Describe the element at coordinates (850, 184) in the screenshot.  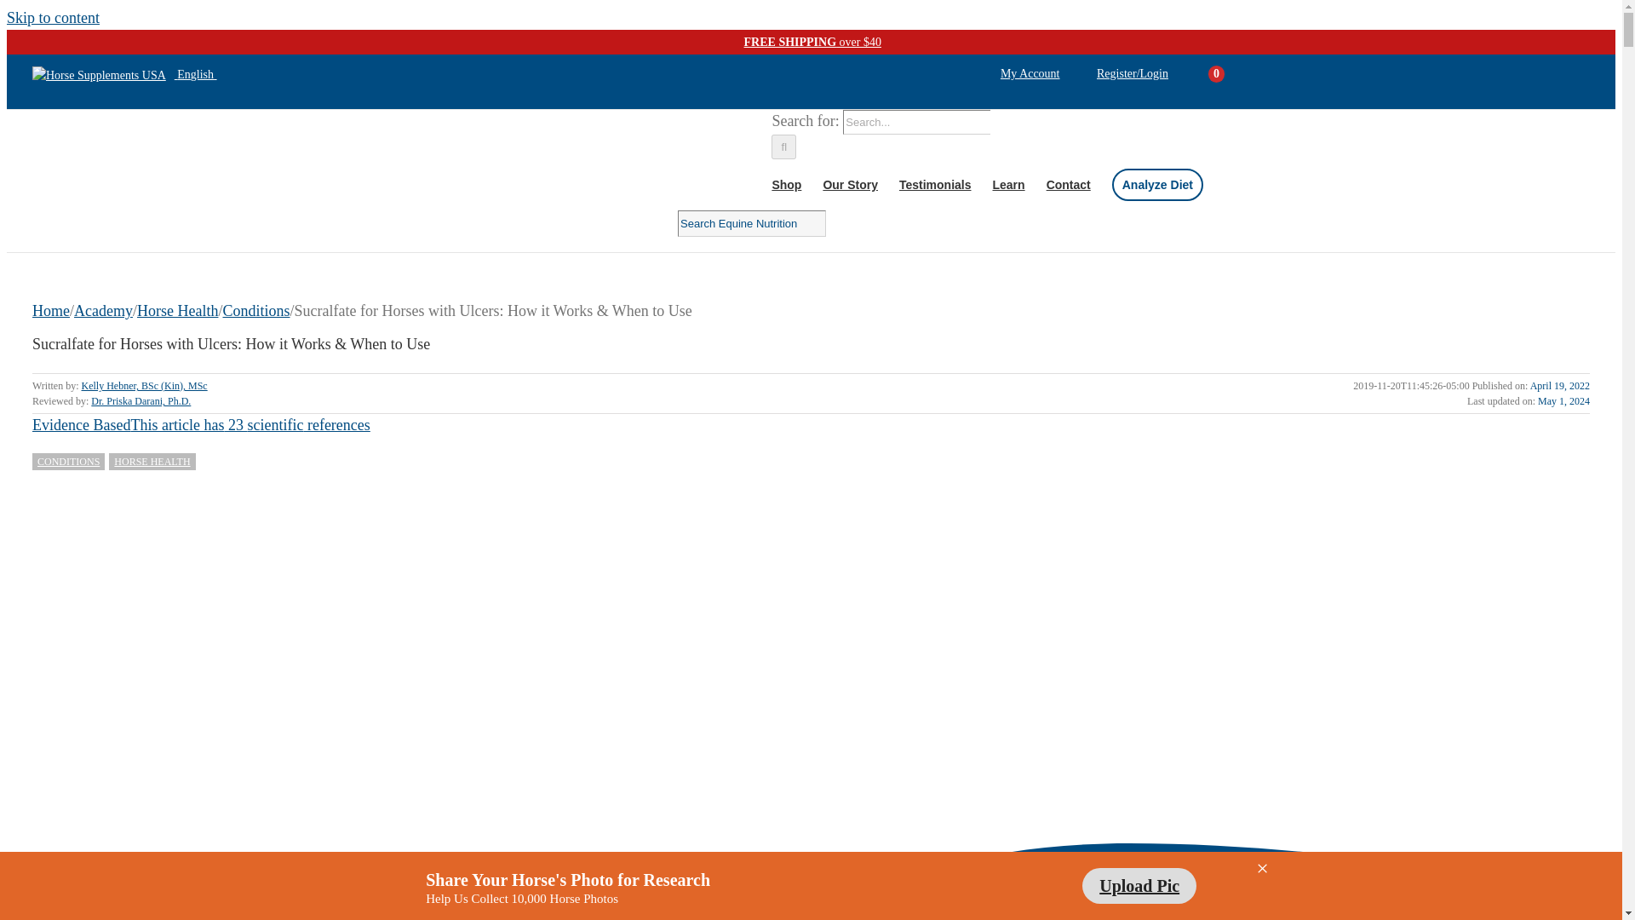
I see `Our Story` at that location.